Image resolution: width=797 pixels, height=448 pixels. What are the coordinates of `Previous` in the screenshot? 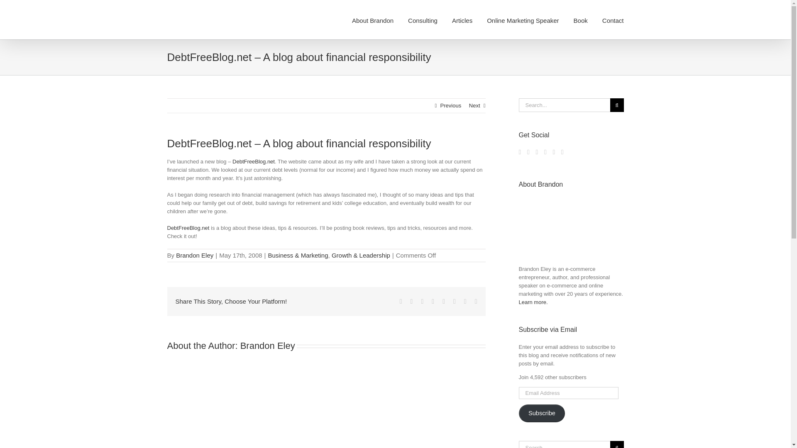 It's located at (451, 105).